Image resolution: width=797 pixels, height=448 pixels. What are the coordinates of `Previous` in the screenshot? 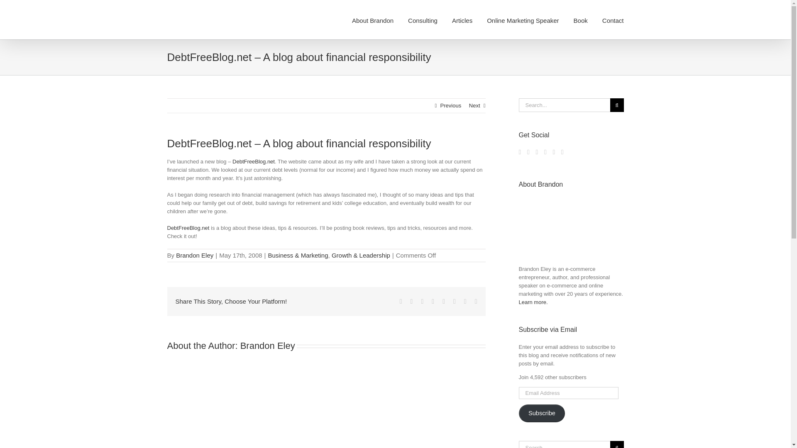 It's located at (451, 105).